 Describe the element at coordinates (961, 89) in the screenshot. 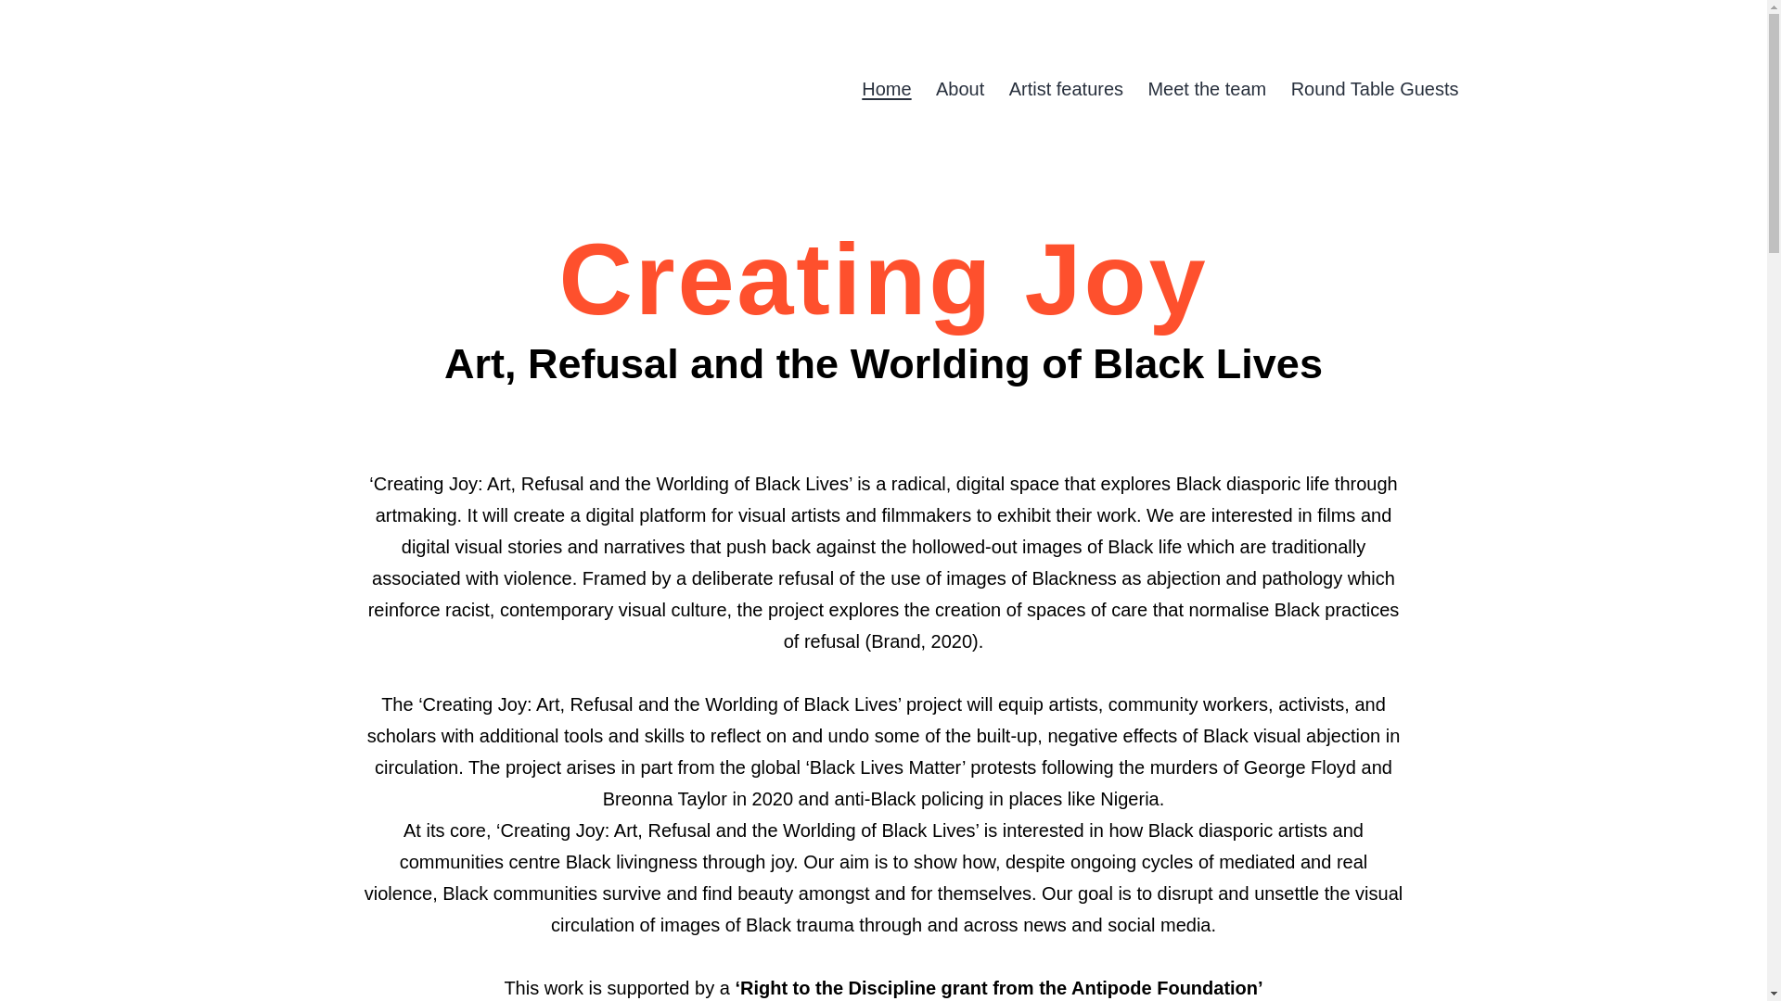

I see `About` at that location.